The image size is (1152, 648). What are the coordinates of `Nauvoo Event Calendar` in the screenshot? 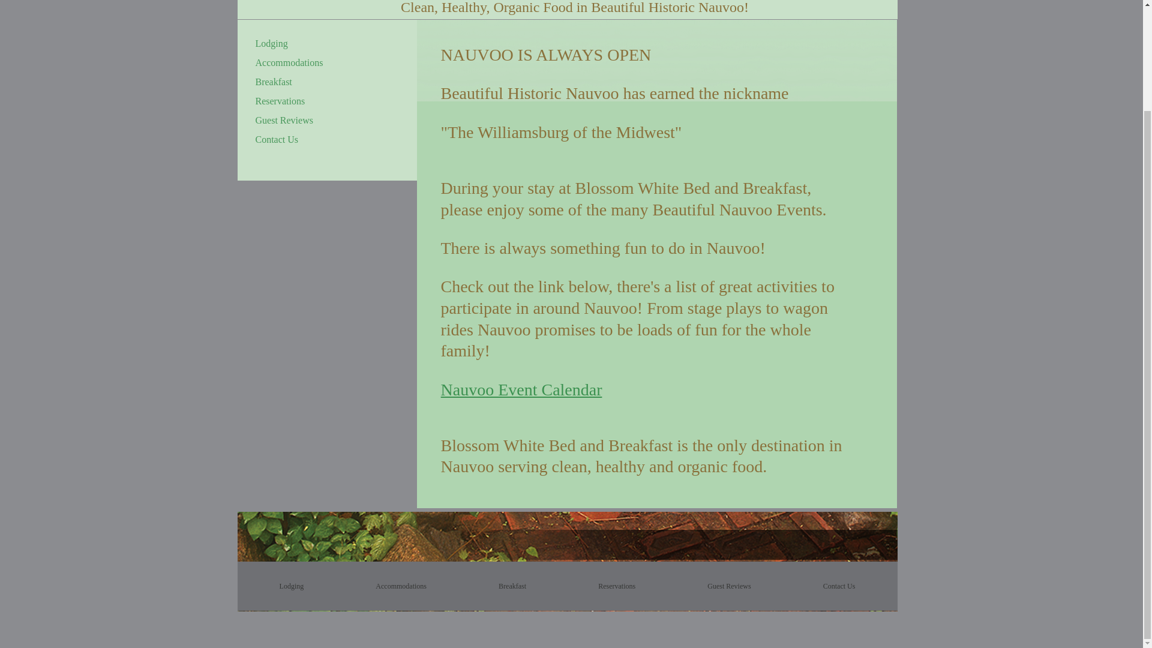 It's located at (521, 389).